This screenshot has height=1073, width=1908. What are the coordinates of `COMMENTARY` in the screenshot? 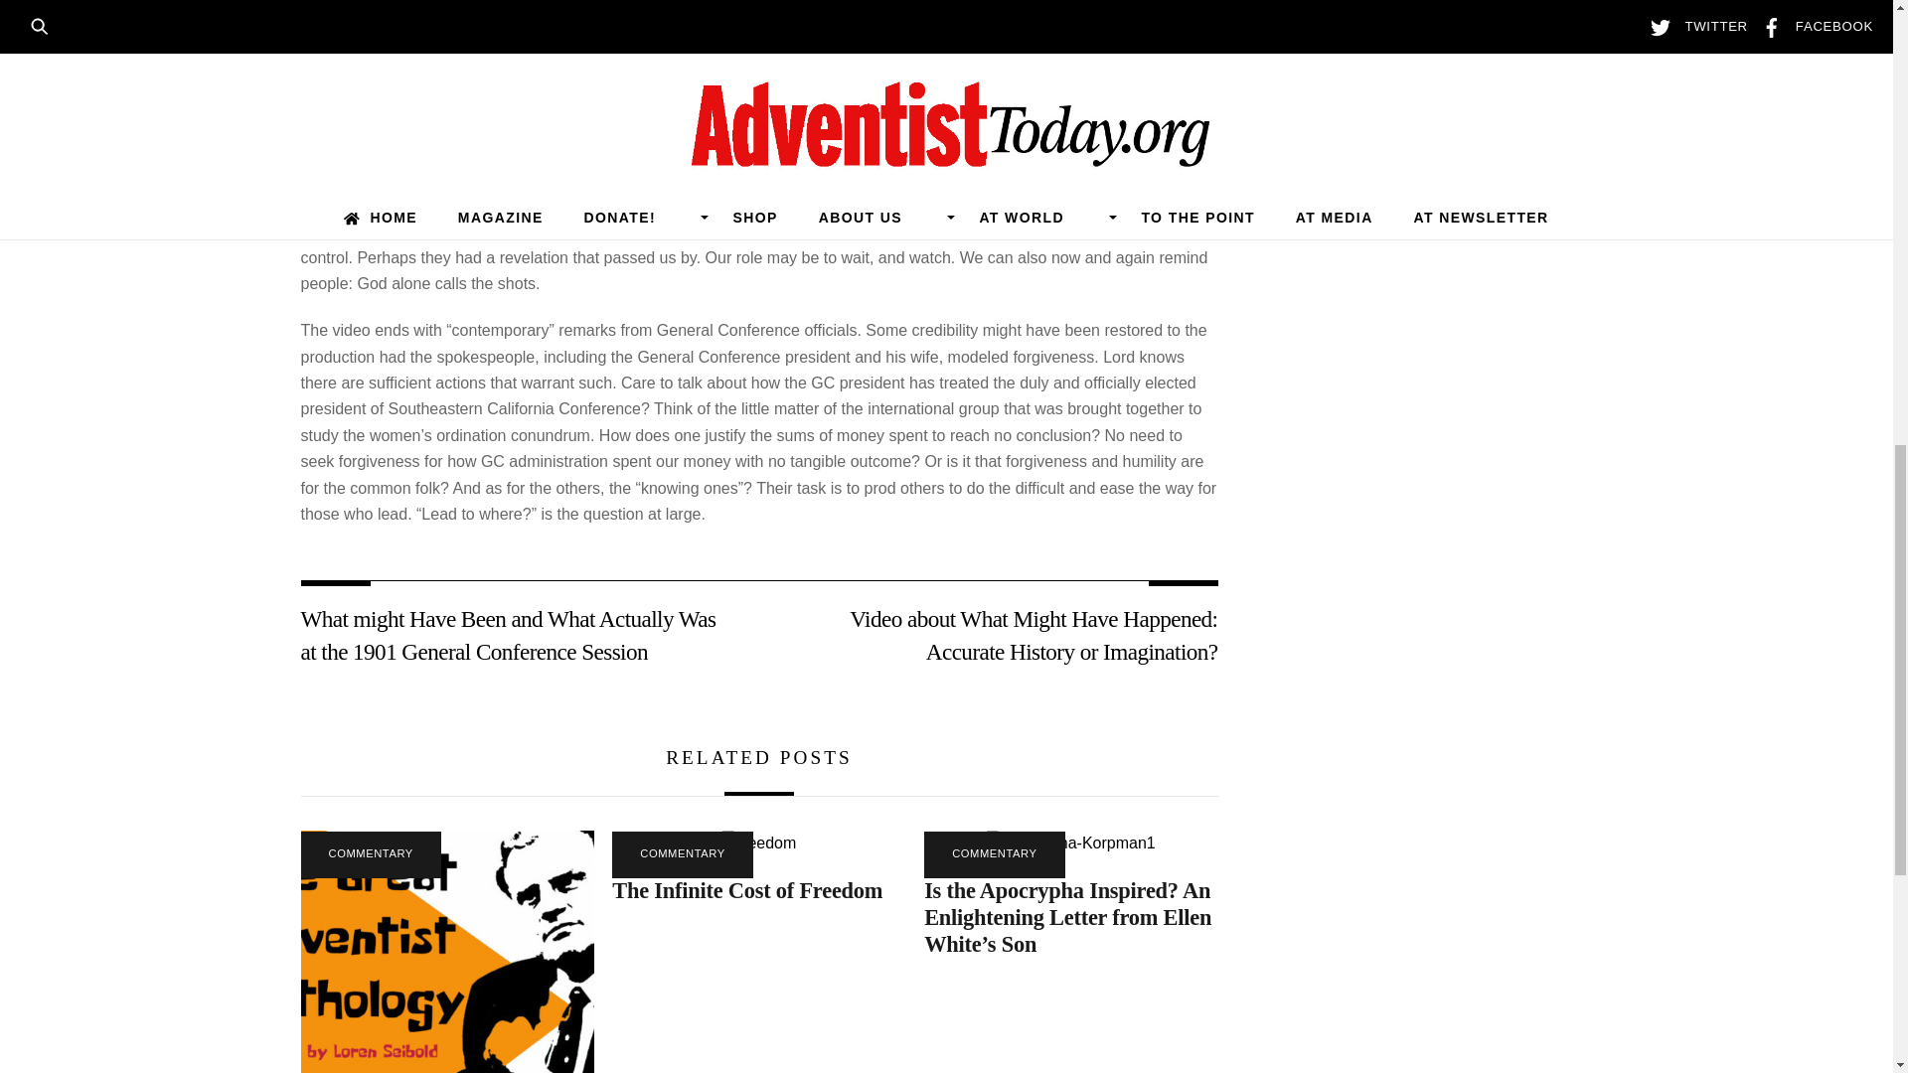 It's located at (682, 854).